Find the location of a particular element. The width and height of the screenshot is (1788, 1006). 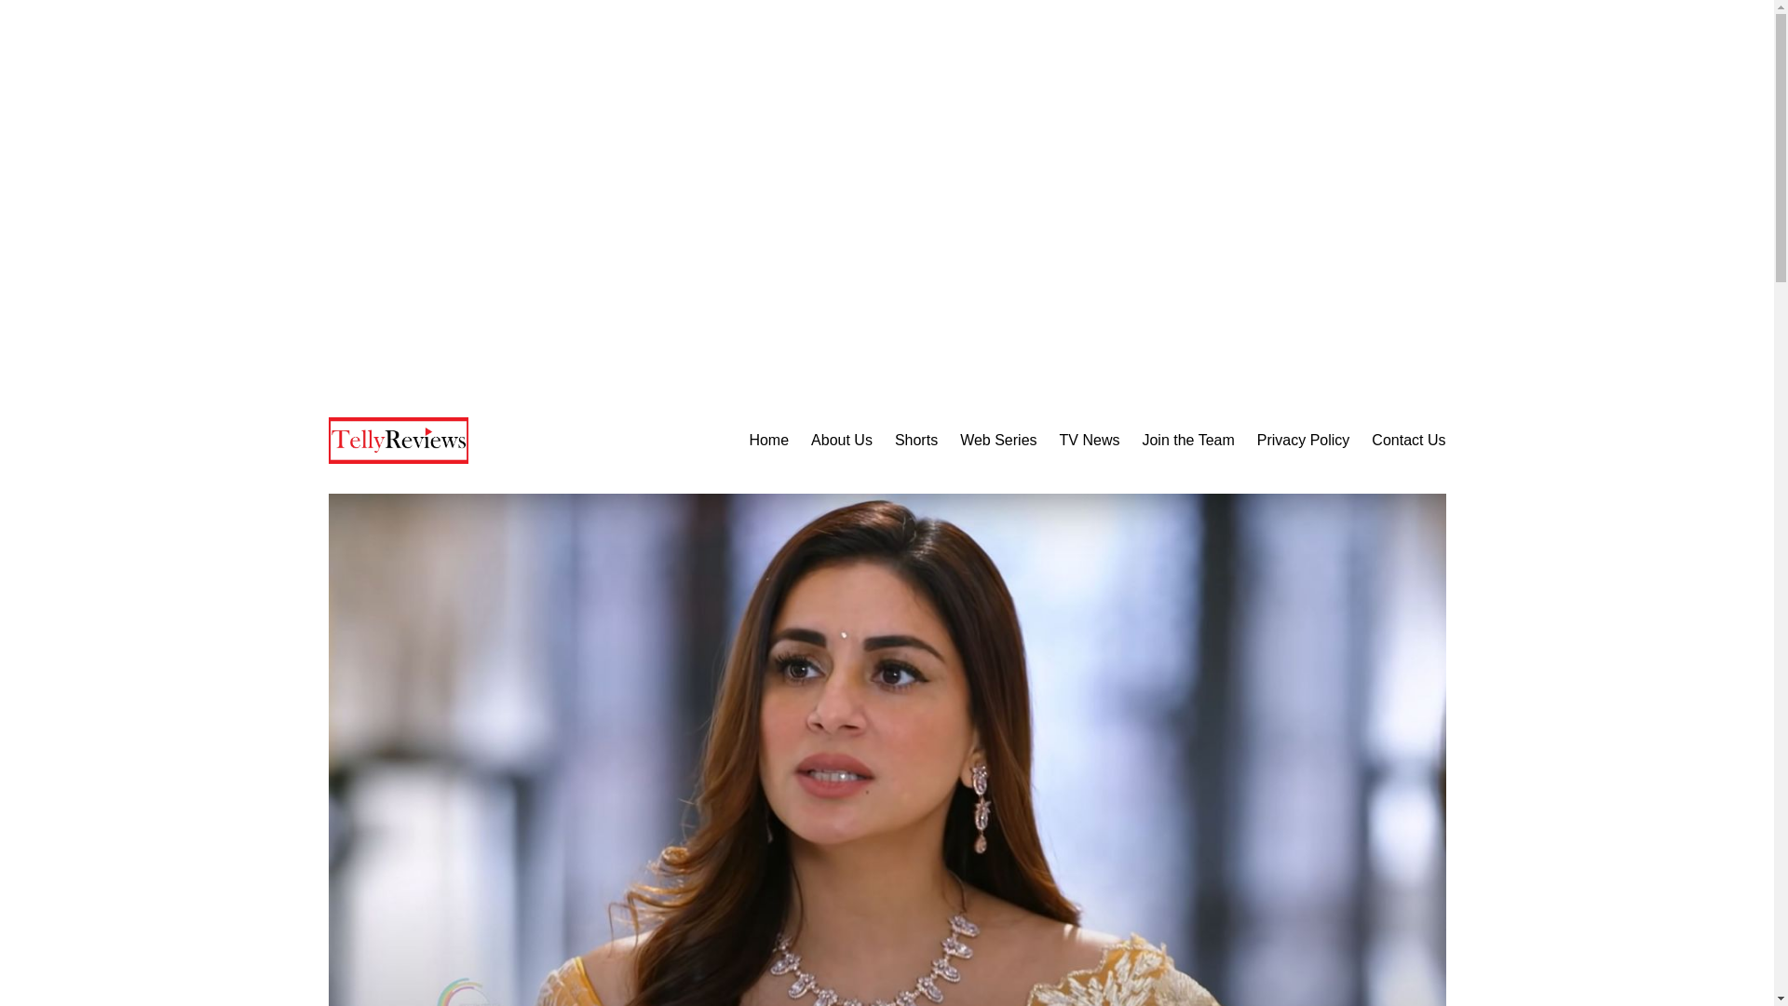

Contact Us is located at coordinates (1408, 441).